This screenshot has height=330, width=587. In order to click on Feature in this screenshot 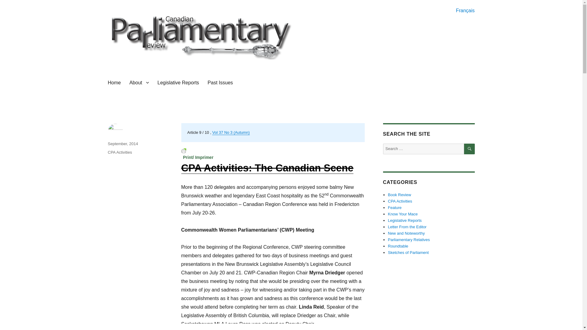, I will do `click(395, 207)`.